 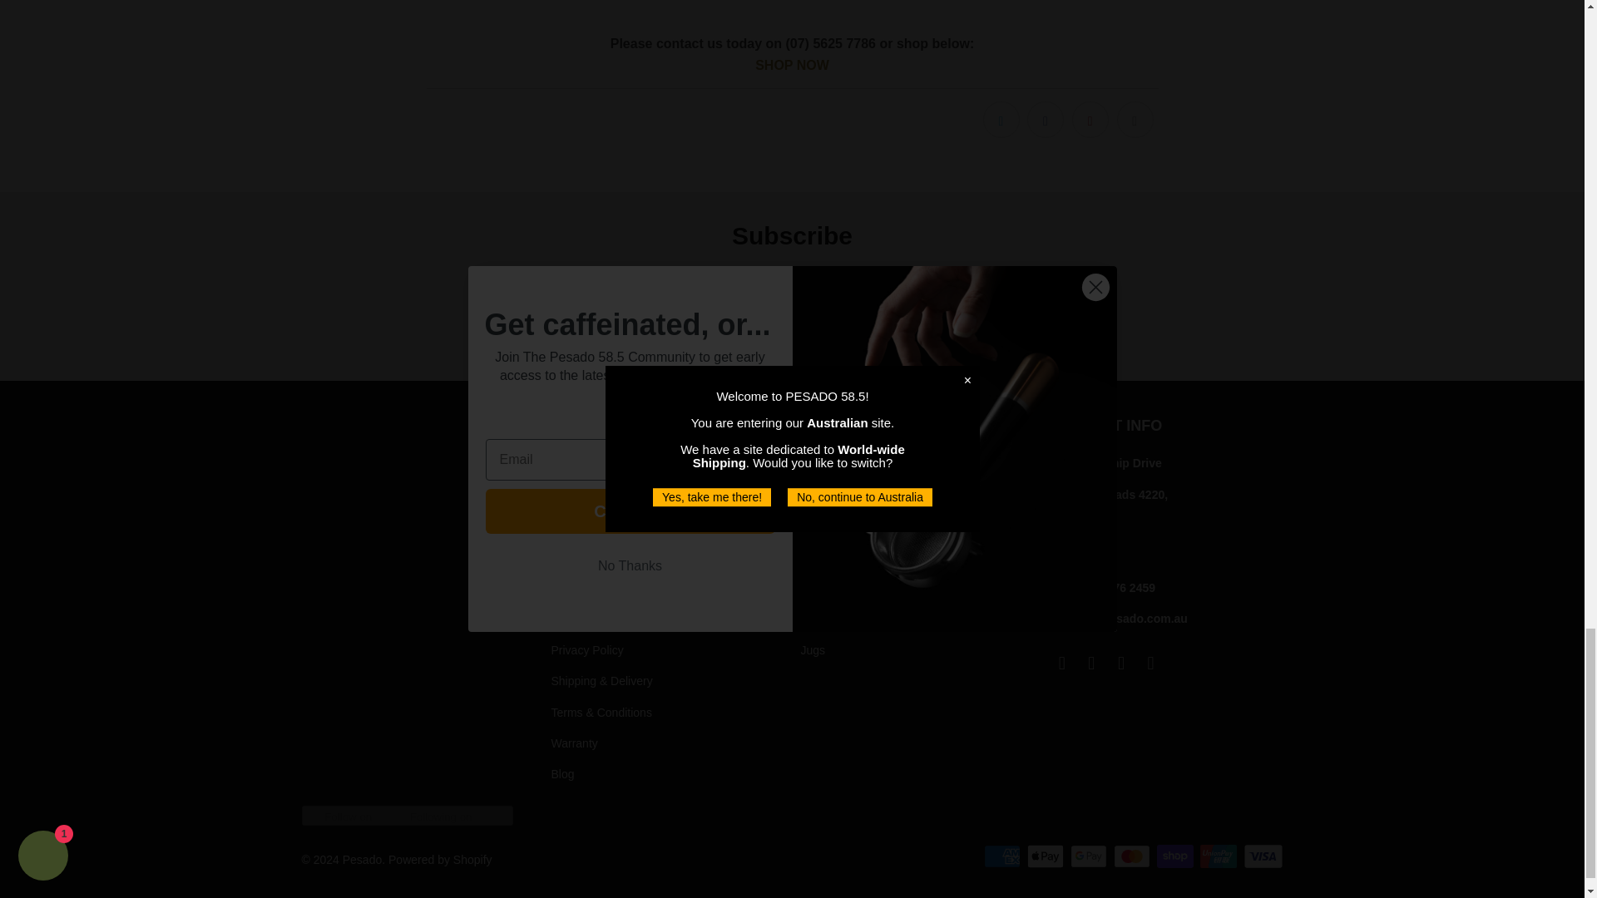 I want to click on Share this on Pinterest, so click(x=1090, y=120).